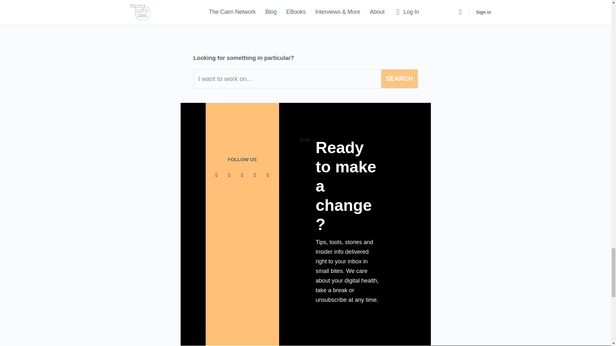 Image resolution: width=616 pixels, height=346 pixels. What do you see at coordinates (242, 175) in the screenshot?
I see `Follow on LinkedIn` at bounding box center [242, 175].